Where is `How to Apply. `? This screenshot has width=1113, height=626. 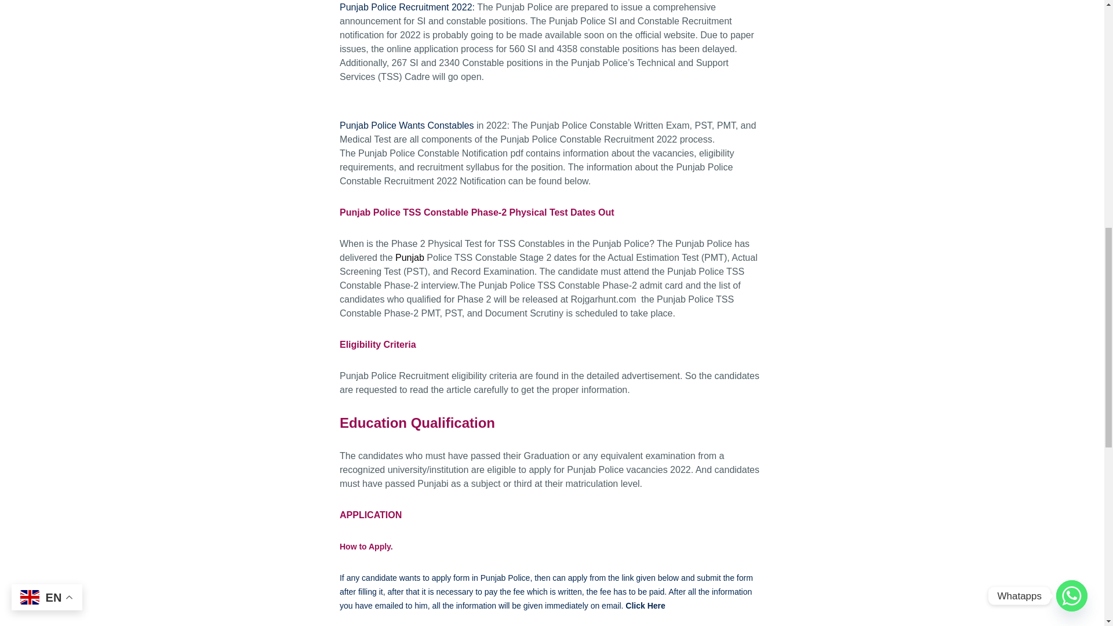
How to Apply.  is located at coordinates (367, 547).